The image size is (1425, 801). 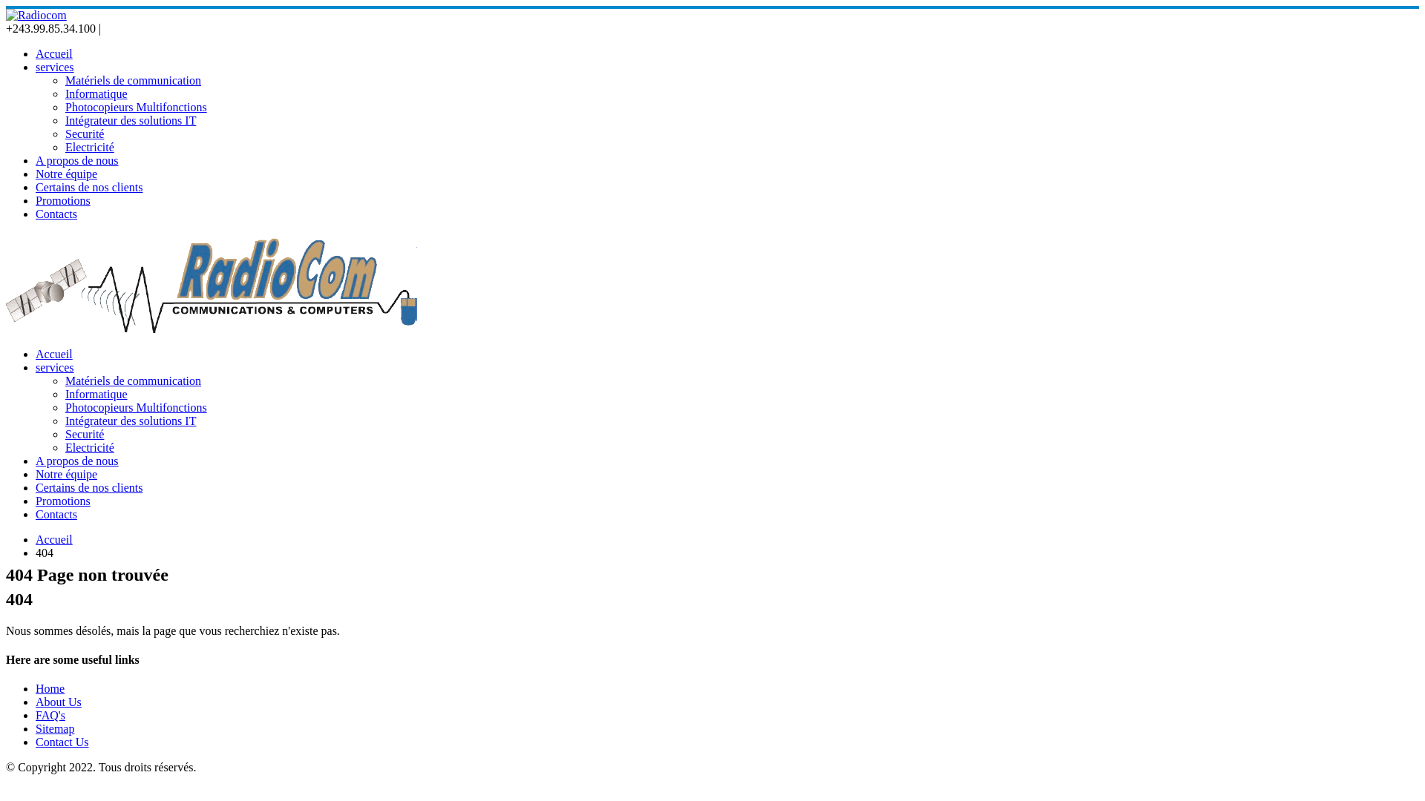 I want to click on Photocopieurs Multifonctions, so click(x=137, y=107).